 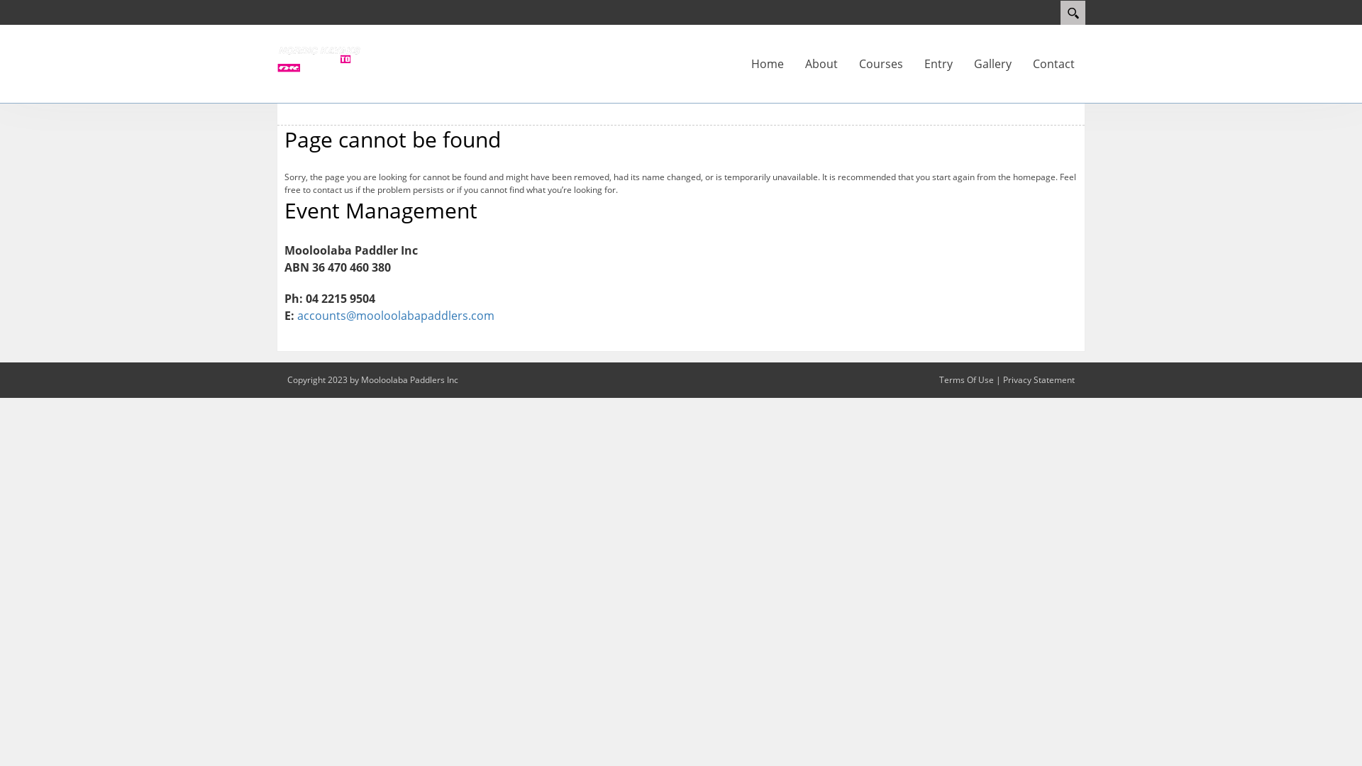 I want to click on Terms Of Use, so click(x=966, y=380).